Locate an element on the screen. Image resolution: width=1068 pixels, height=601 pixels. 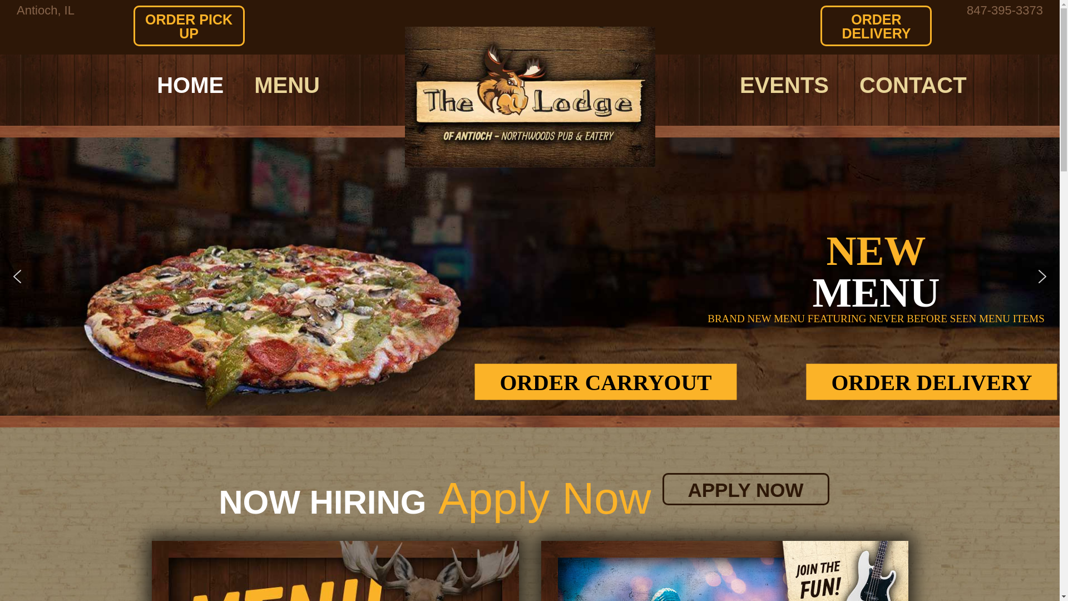
ORDER PICK UP is located at coordinates (189, 26).